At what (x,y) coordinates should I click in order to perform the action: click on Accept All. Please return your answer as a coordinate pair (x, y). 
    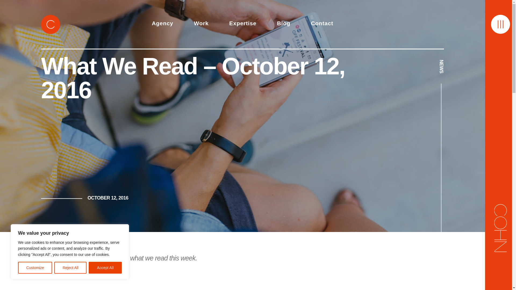
    Looking at the image, I should click on (105, 268).